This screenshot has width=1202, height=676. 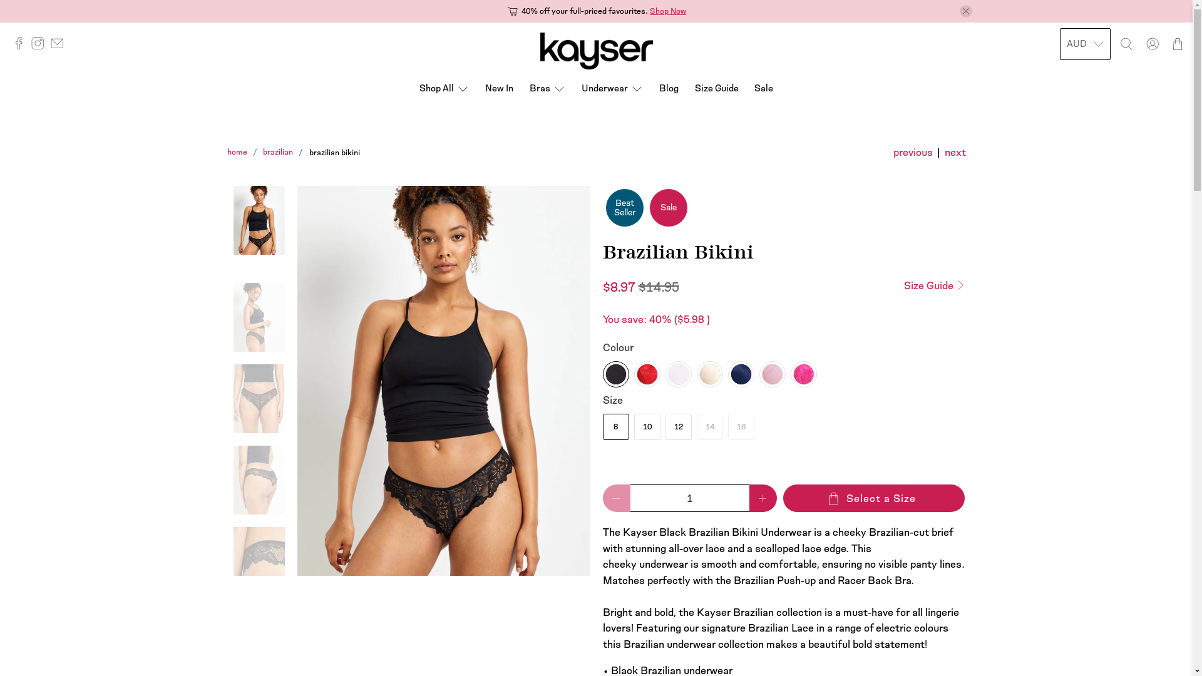 What do you see at coordinates (1086, 143) in the screenshot?
I see `INR` at bounding box center [1086, 143].